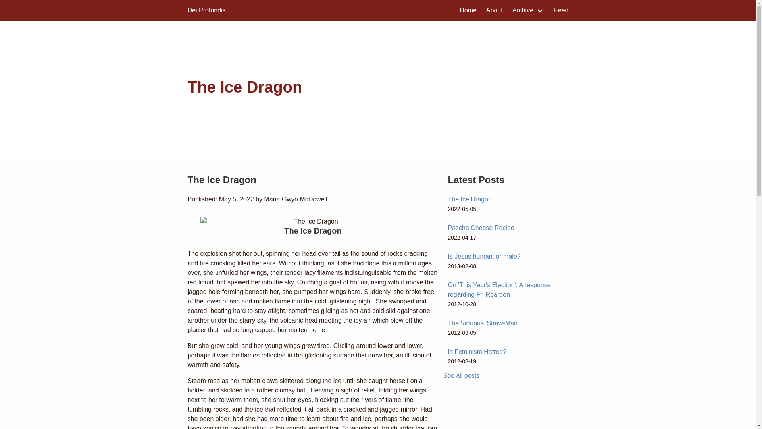 Image resolution: width=762 pixels, height=429 pixels. I want to click on The Ice Dragon, so click(470, 199).